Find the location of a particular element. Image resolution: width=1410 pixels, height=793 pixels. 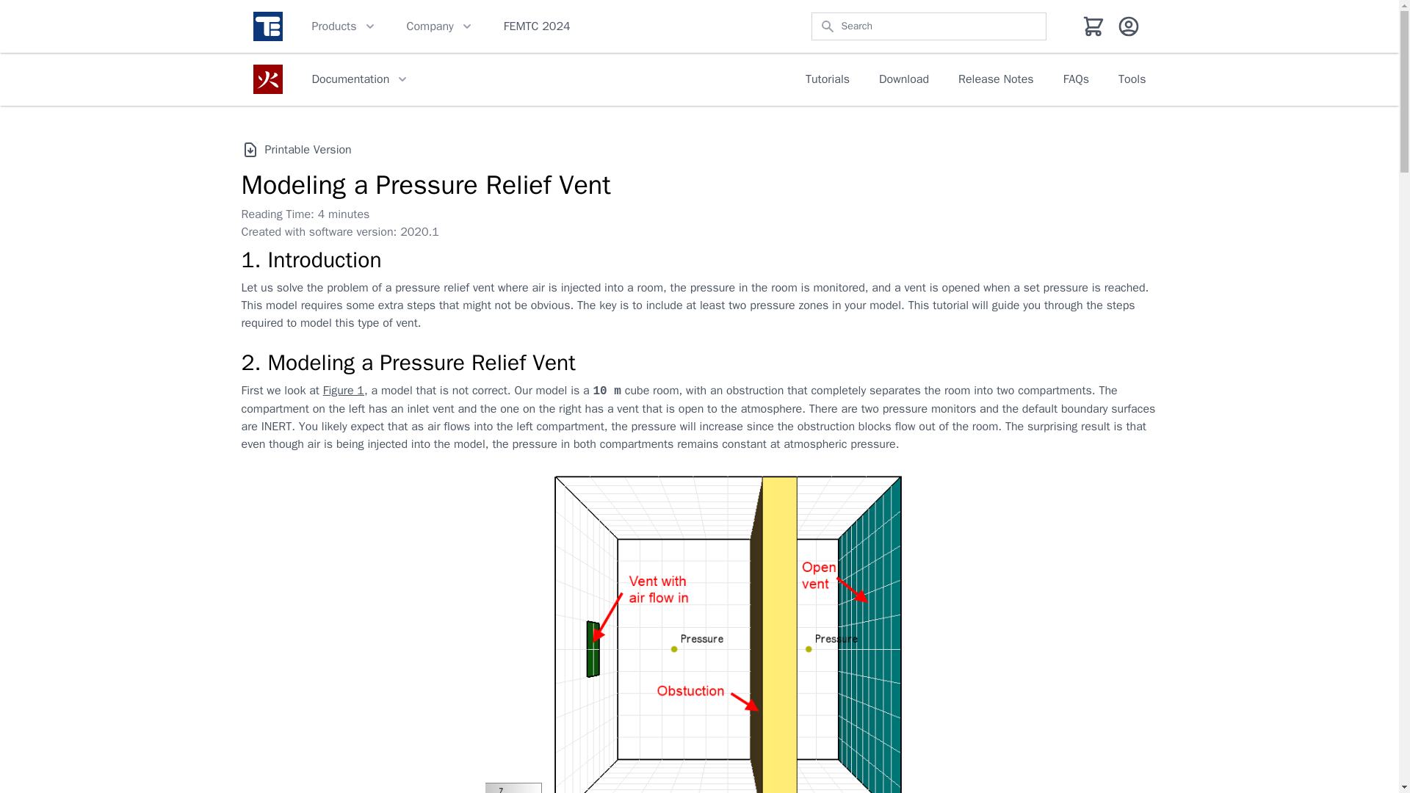

My Account is located at coordinates (1128, 26).